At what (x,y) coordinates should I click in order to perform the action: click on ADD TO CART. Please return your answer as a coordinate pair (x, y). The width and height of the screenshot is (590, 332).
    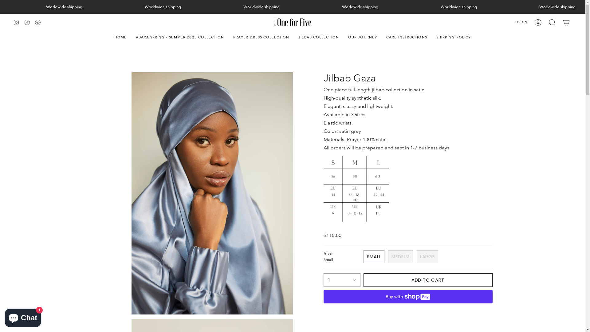
    Looking at the image, I should click on (428, 280).